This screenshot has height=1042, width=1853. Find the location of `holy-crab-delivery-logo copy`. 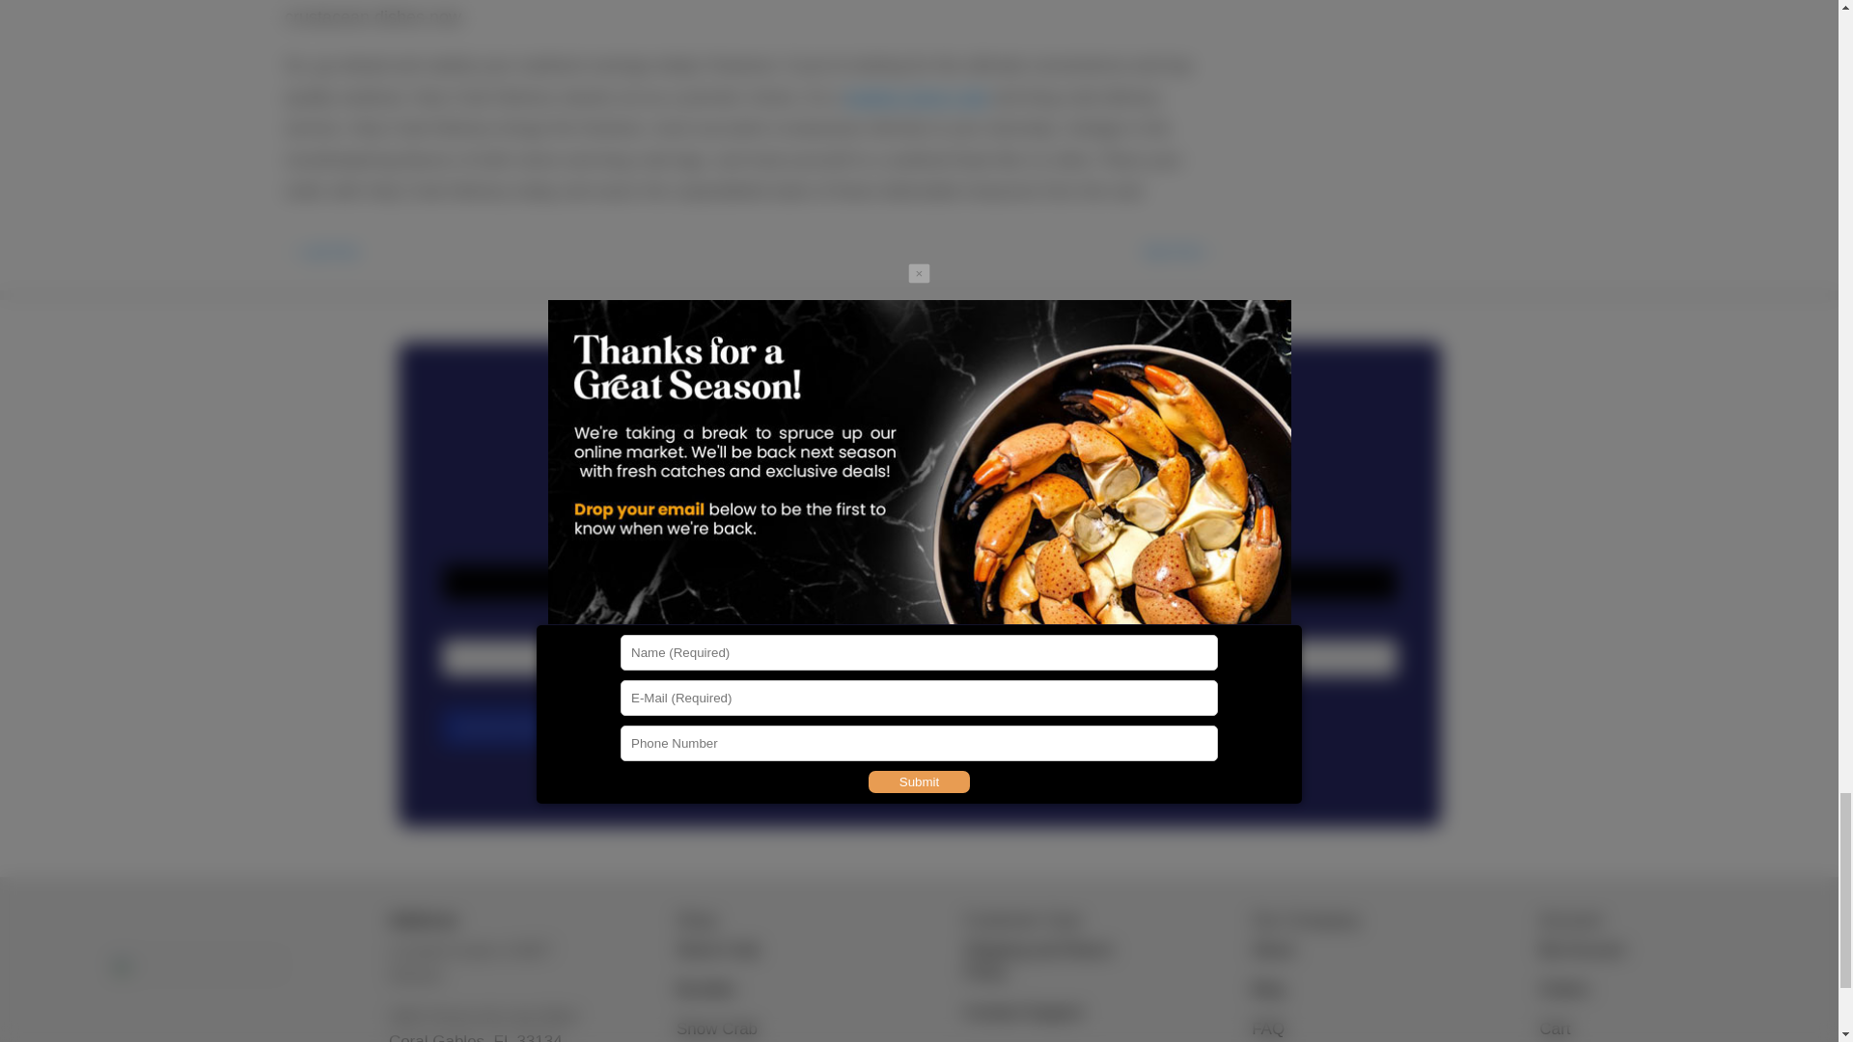

holy-crab-delivery-logo copy is located at coordinates (200, 999).